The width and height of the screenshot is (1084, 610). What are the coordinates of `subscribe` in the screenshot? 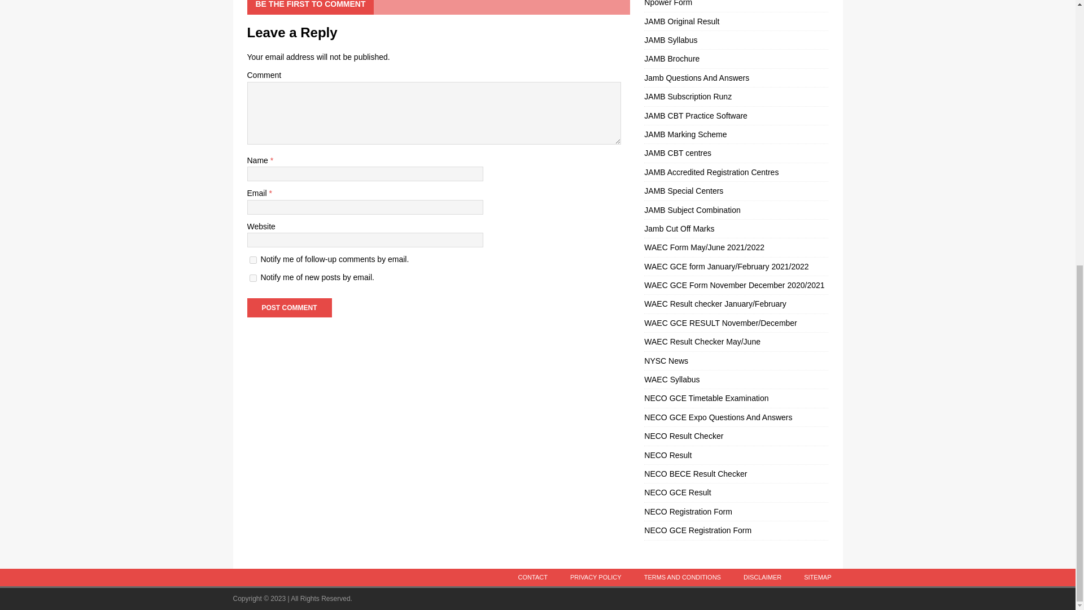 It's located at (253, 278).